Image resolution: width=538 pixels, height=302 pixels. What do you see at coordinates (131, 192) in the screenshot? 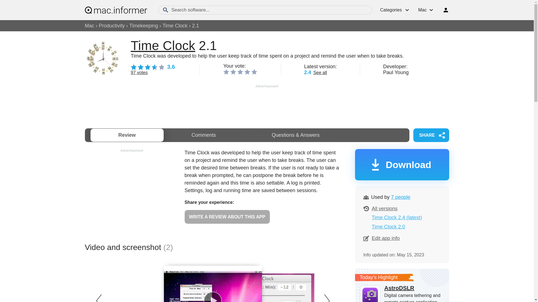
I see `Advertisement` at bounding box center [131, 192].